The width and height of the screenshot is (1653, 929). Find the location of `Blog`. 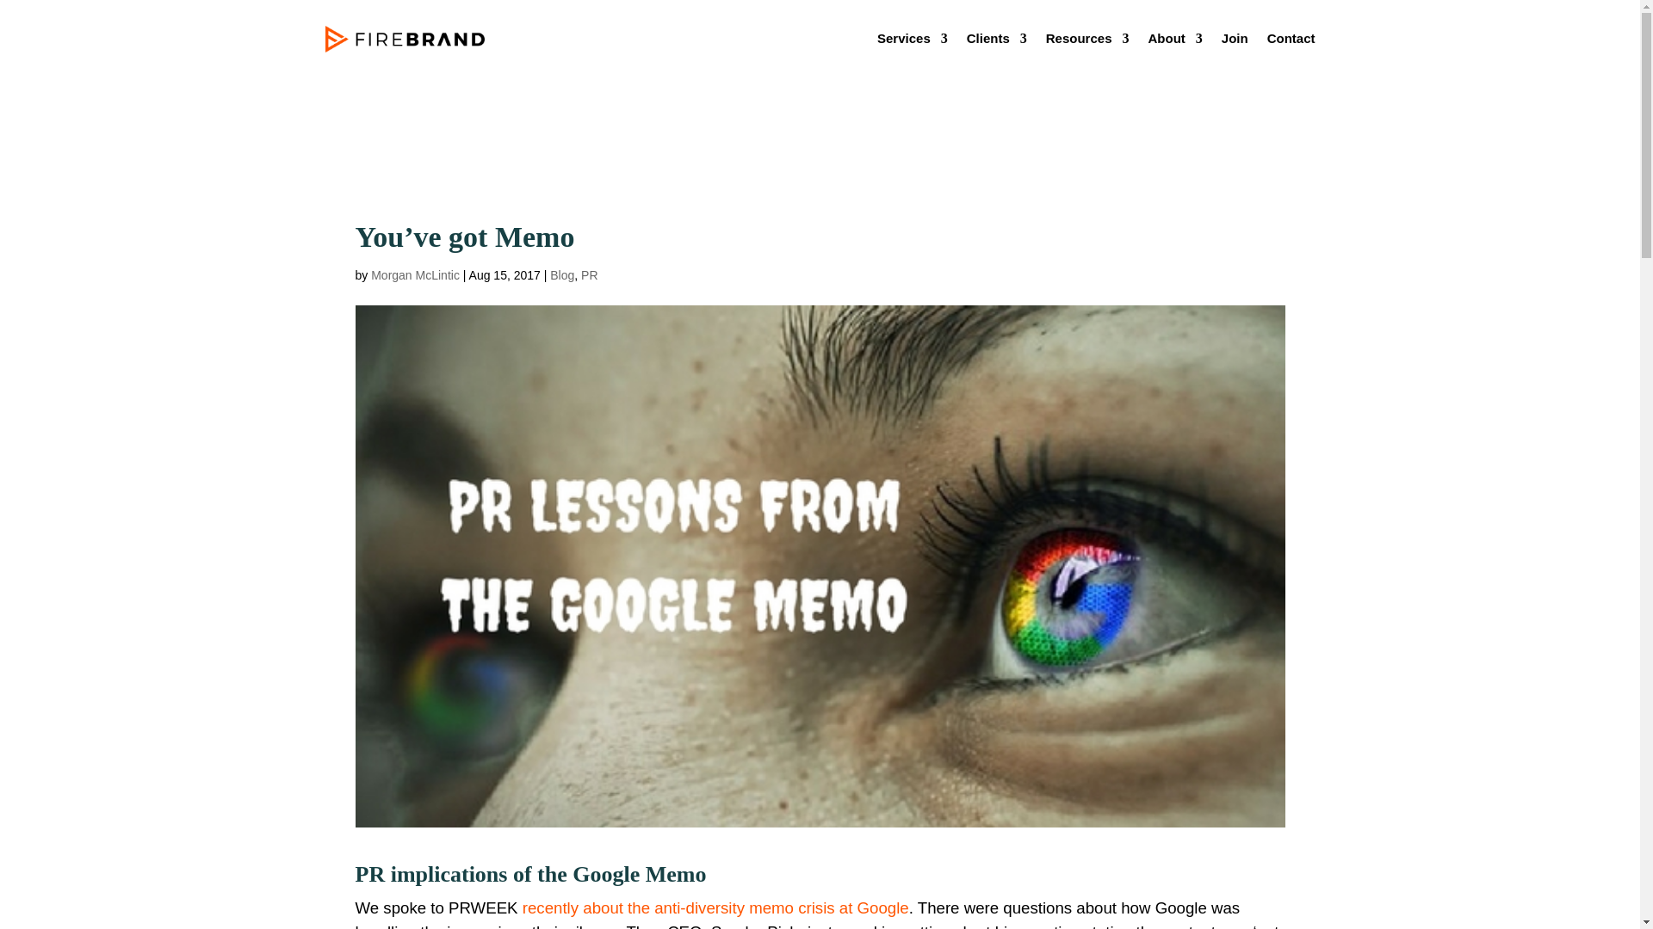

Blog is located at coordinates (561, 275).